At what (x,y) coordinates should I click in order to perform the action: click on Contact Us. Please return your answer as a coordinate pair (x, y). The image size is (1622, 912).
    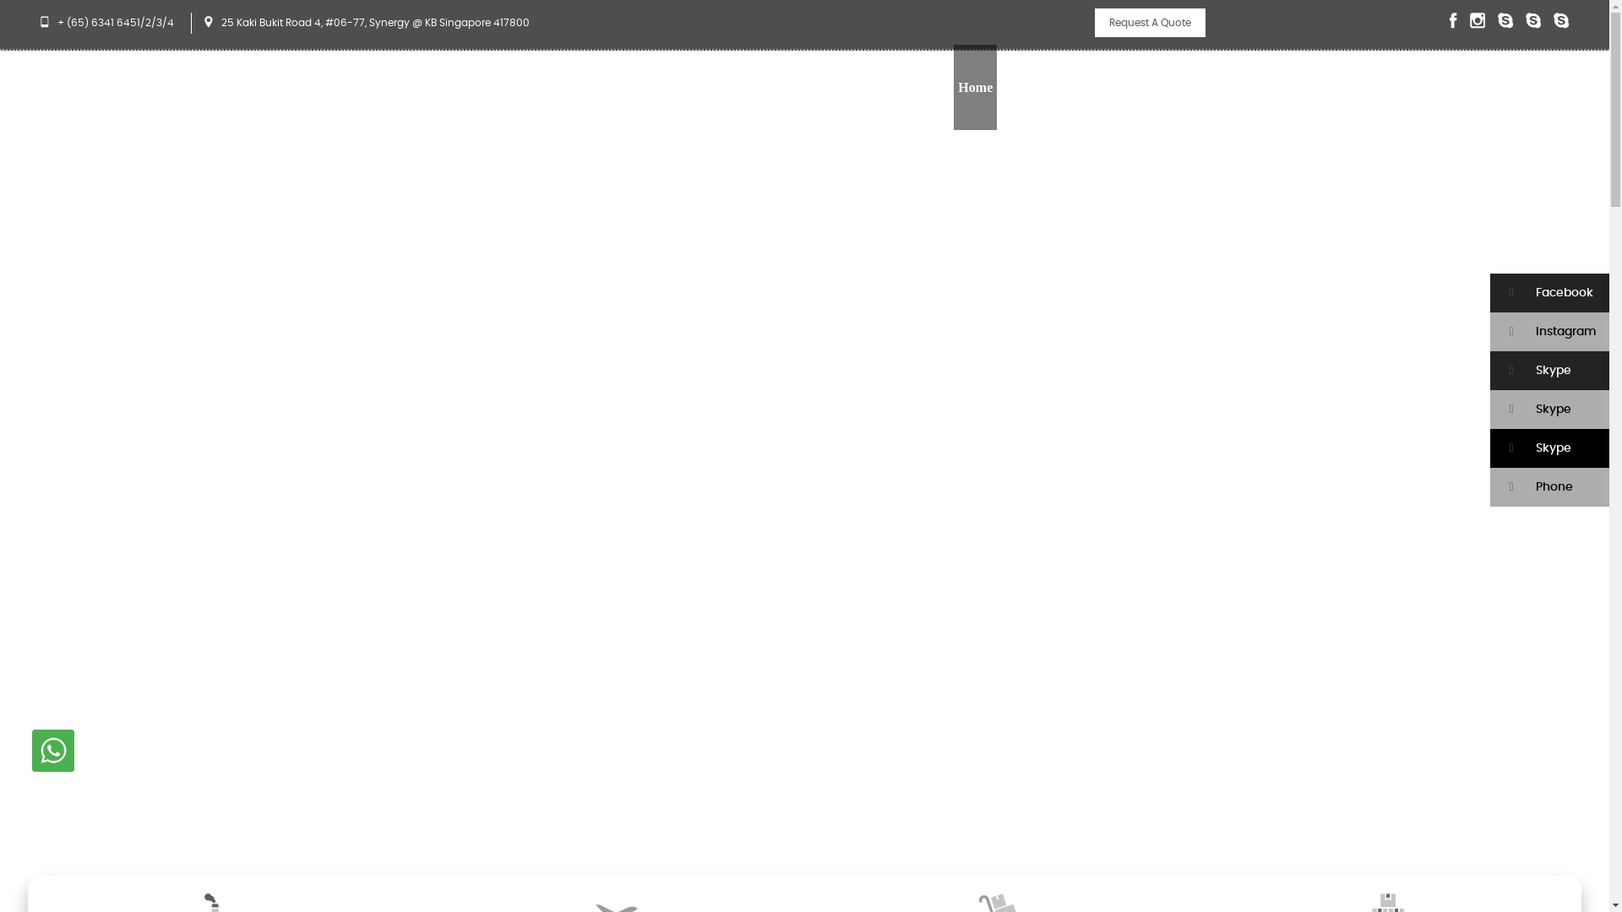
    Looking at the image, I should click on (1535, 88).